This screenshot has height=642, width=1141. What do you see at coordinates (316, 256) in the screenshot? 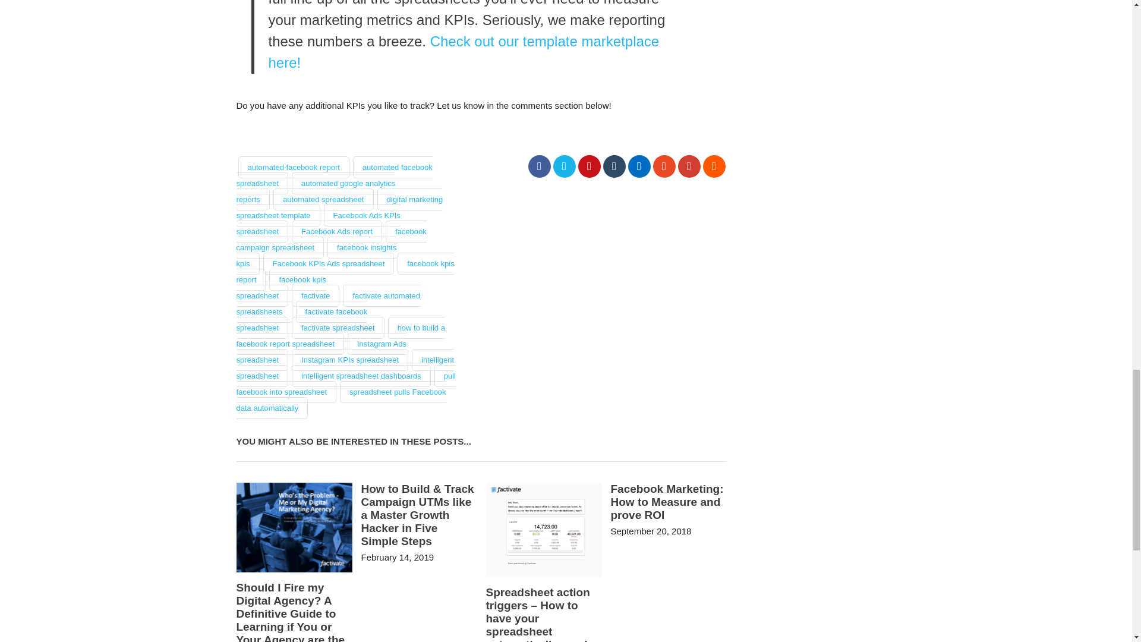
I see `facebook insights kpis` at bounding box center [316, 256].